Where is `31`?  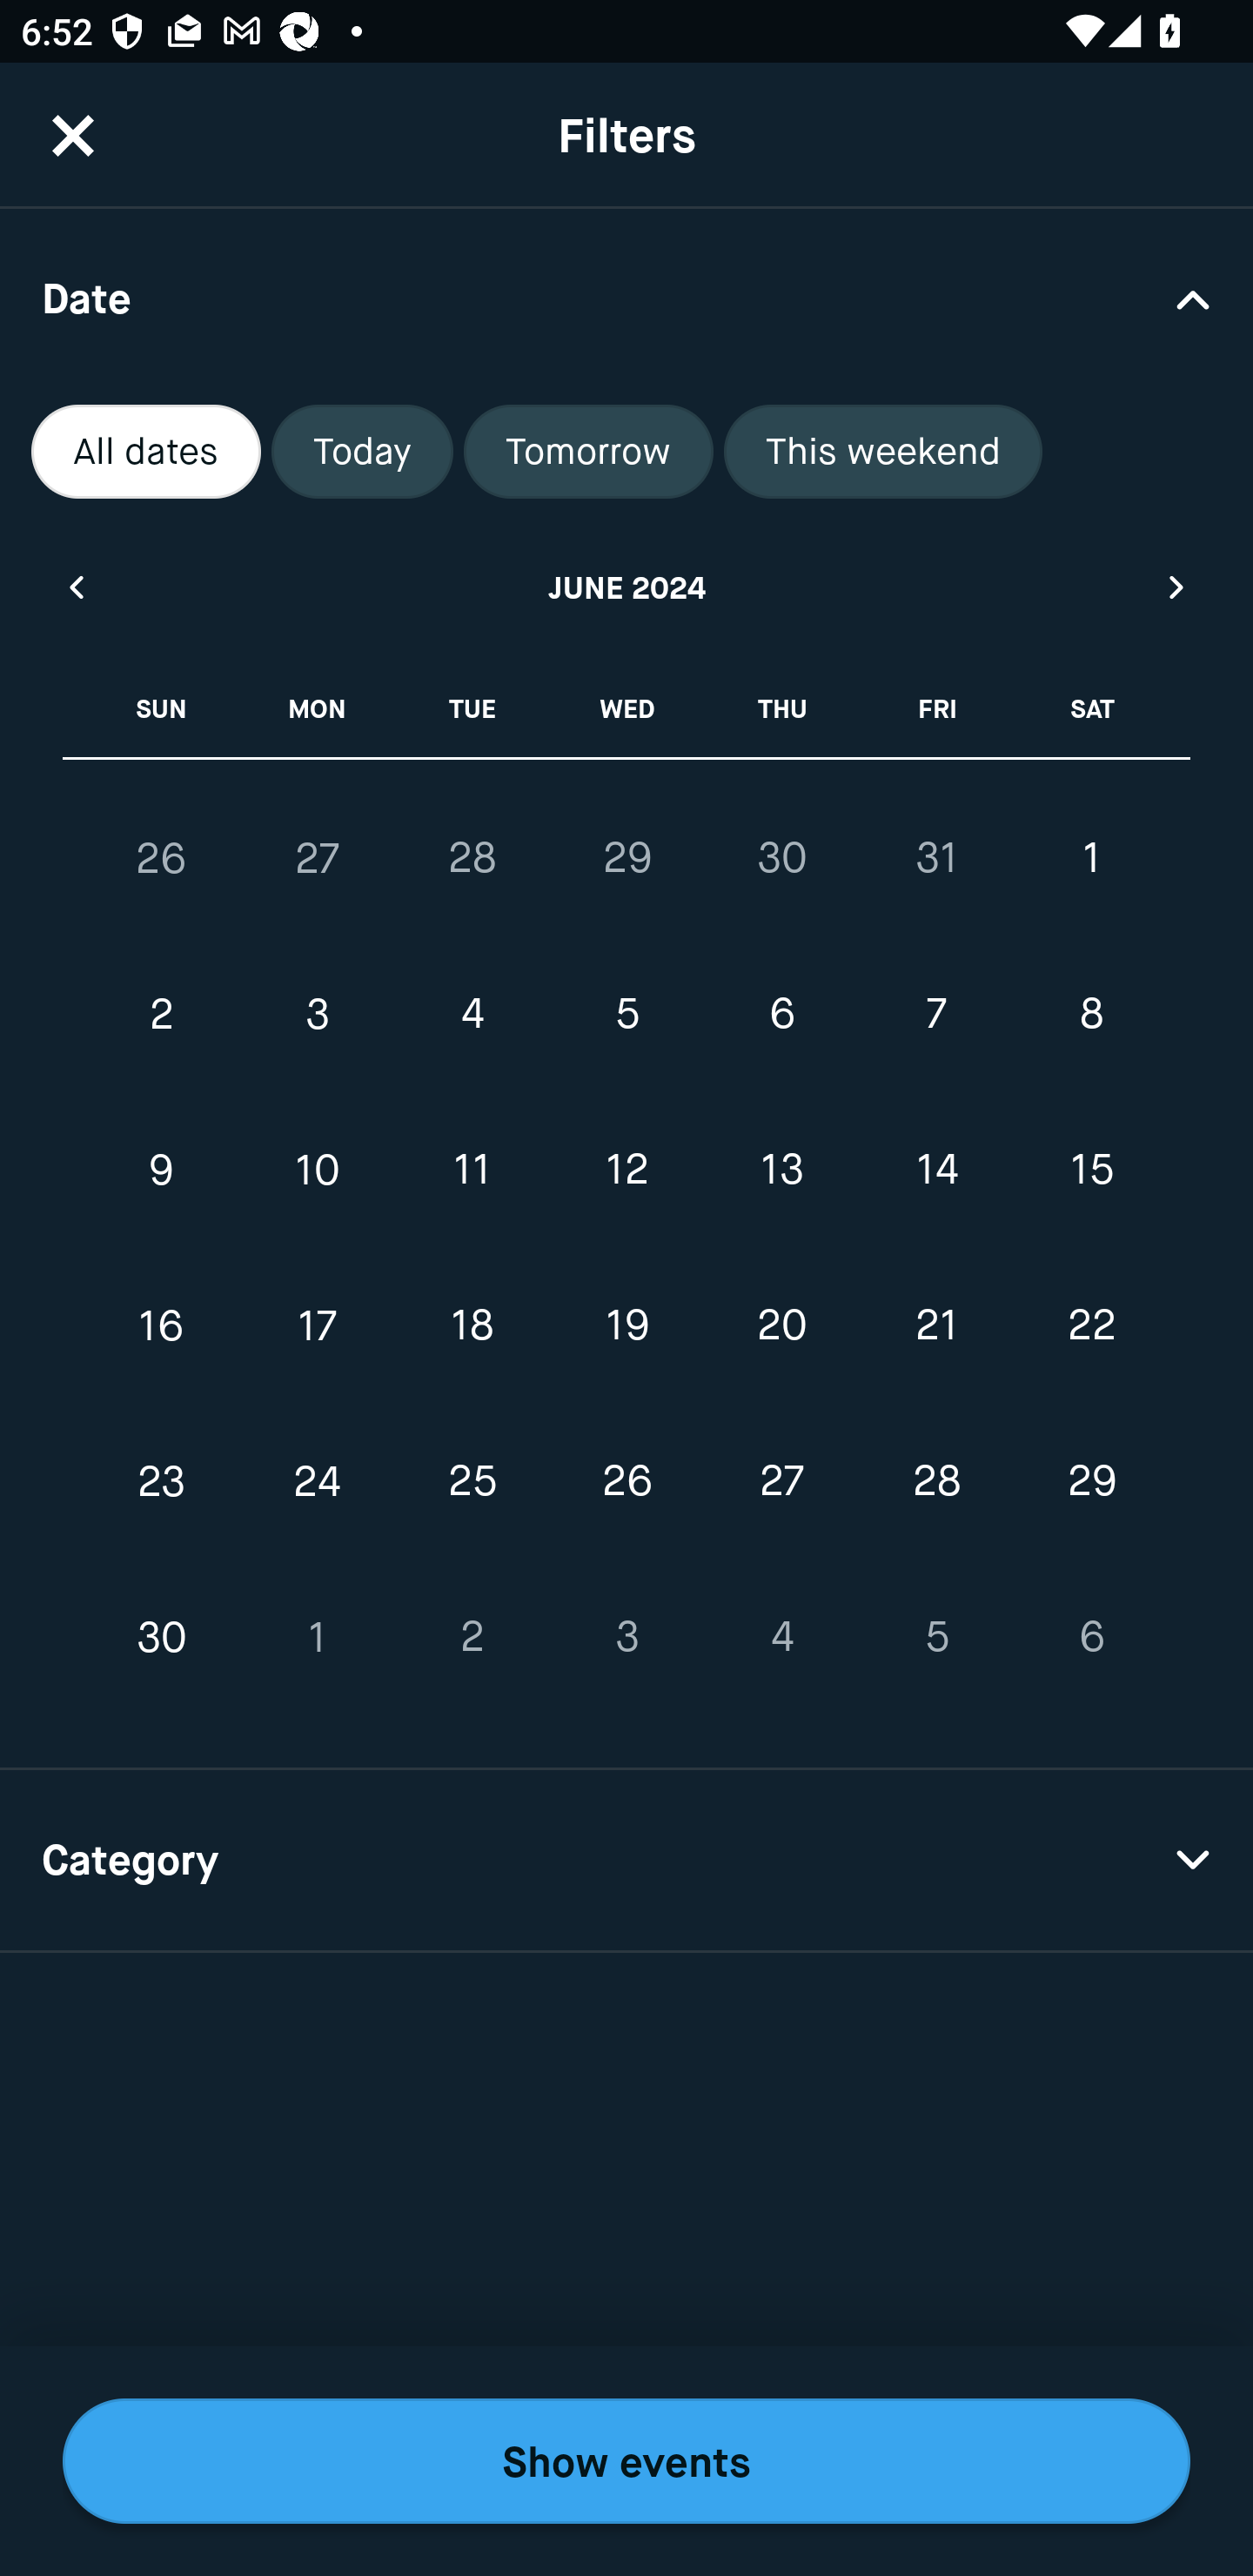
31 is located at coordinates (936, 857).